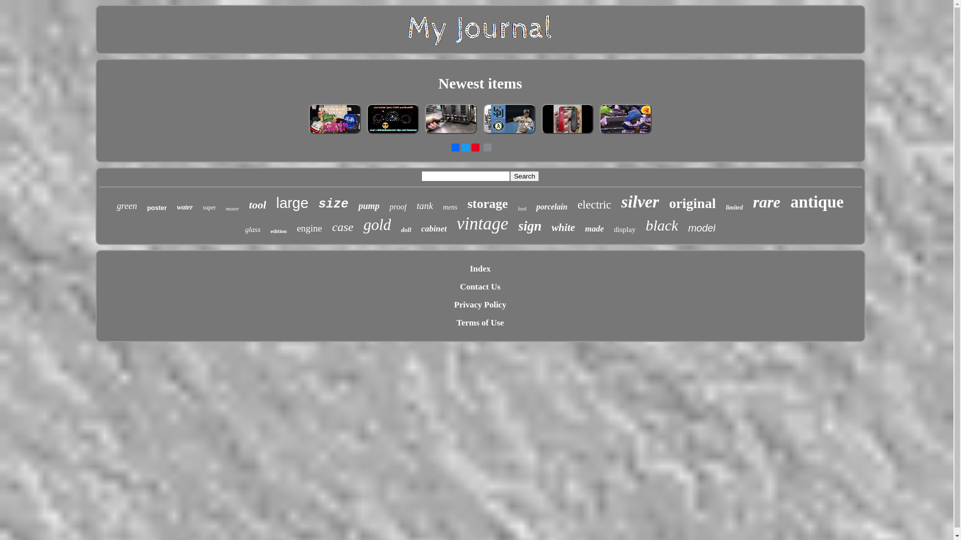 The image size is (961, 540). What do you see at coordinates (434, 229) in the screenshot?
I see `cabinet` at bounding box center [434, 229].